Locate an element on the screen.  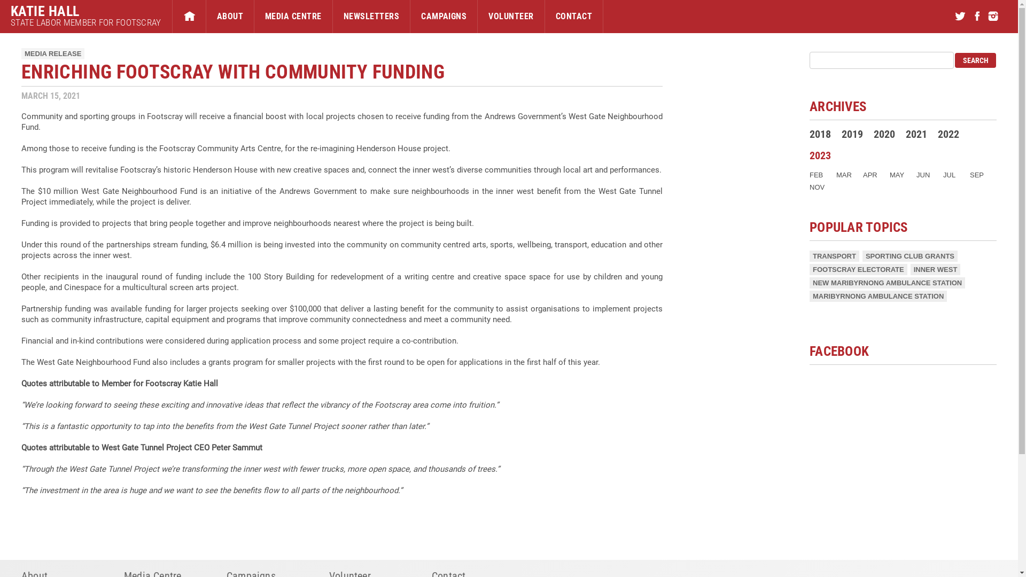
2021 is located at coordinates (916, 134).